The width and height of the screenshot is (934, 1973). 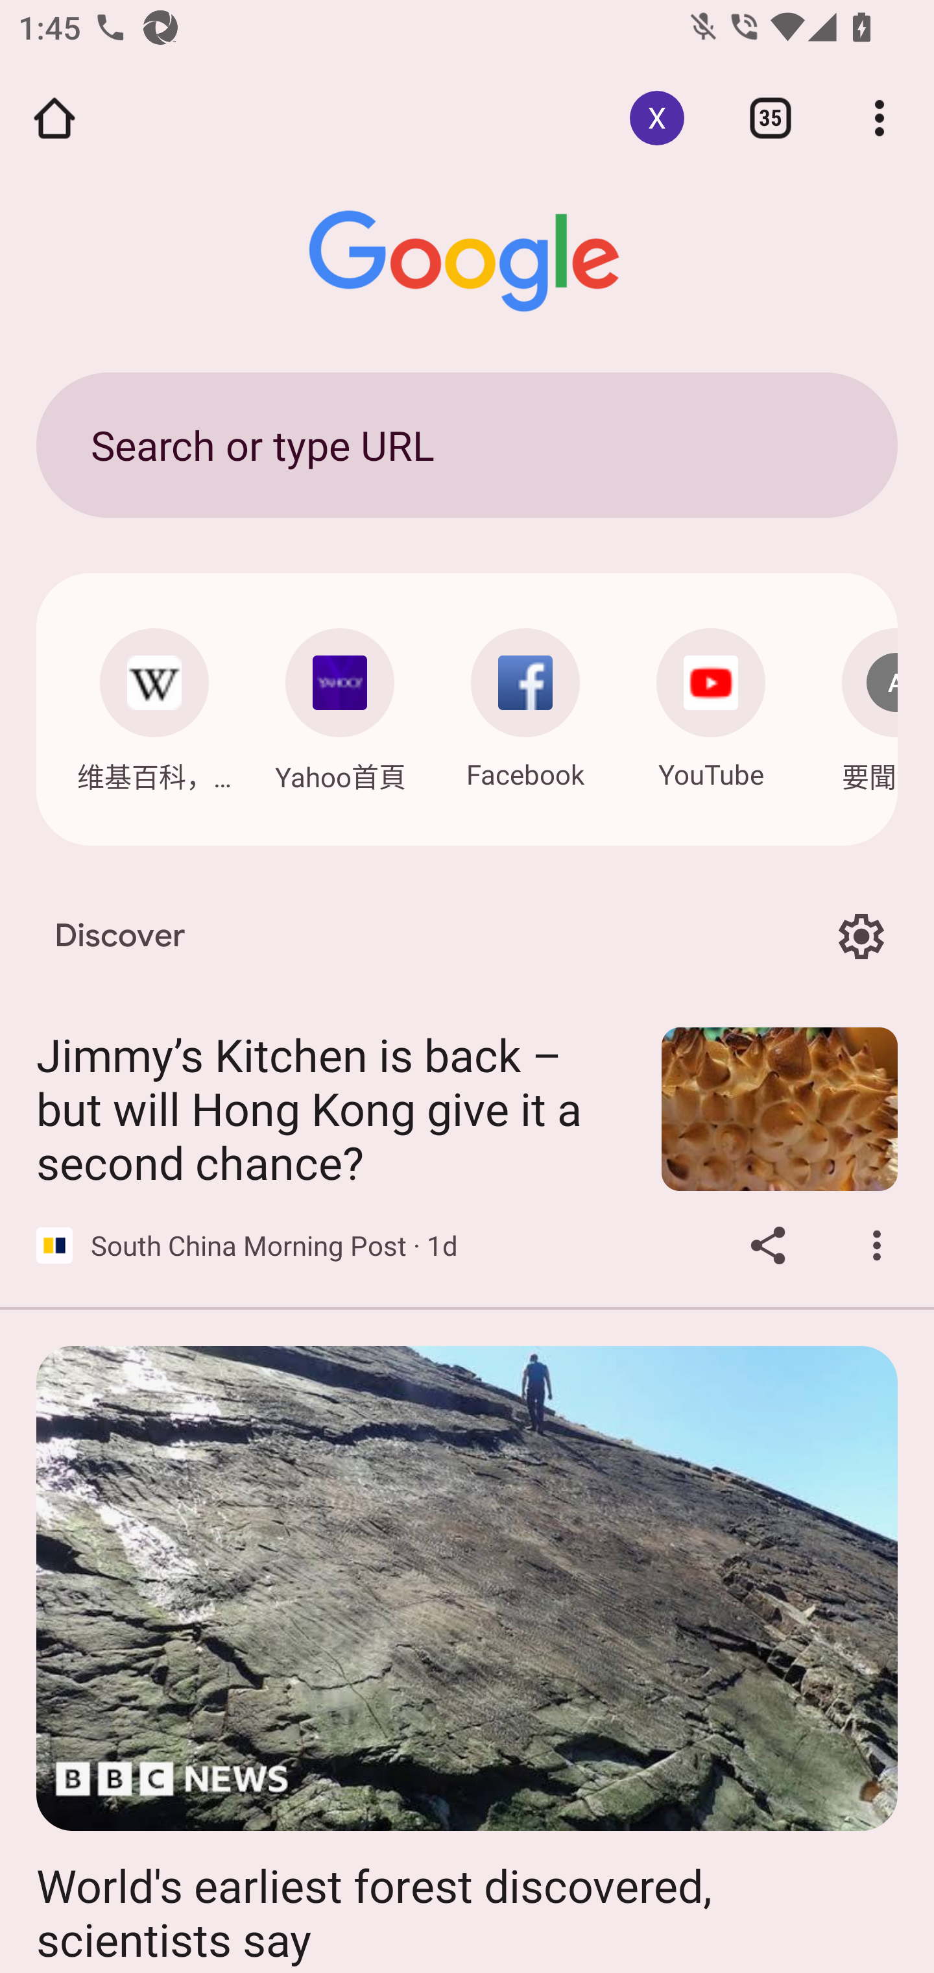 What do you see at coordinates (340, 704) in the screenshot?
I see `Navigate: Yahoo首頁: hk.mobi.yahoo.com Yahoo首頁` at bounding box center [340, 704].